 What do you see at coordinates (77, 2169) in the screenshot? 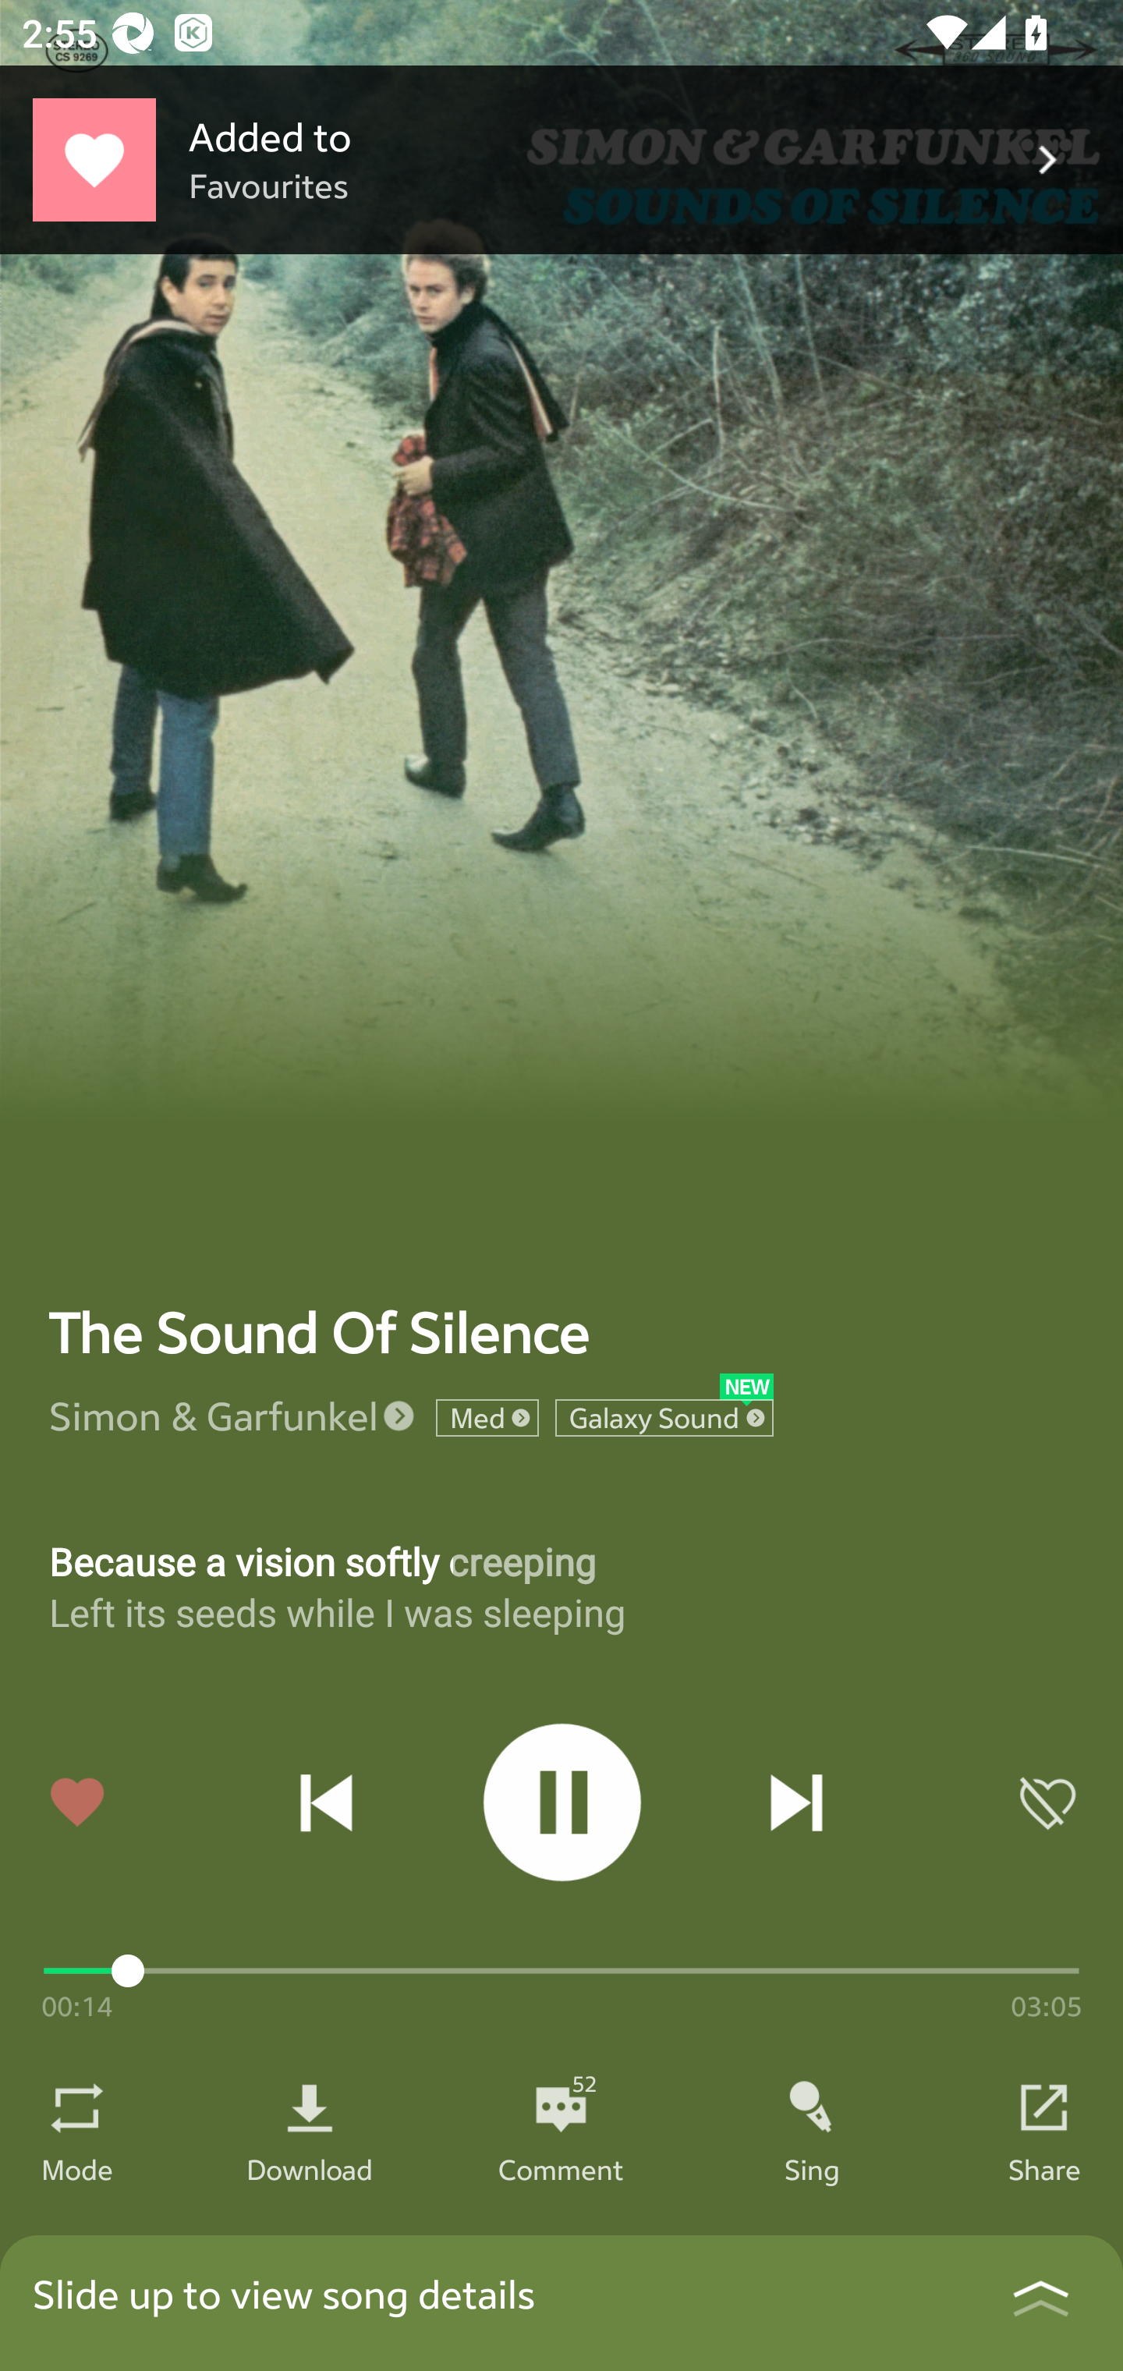
I see `Mode` at bounding box center [77, 2169].